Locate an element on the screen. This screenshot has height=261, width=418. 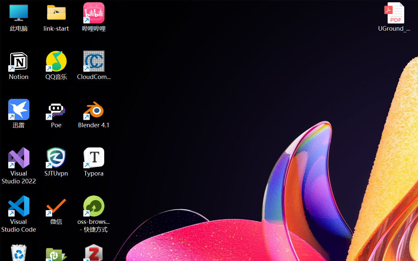
test.py is located at coordinates (340, 34).